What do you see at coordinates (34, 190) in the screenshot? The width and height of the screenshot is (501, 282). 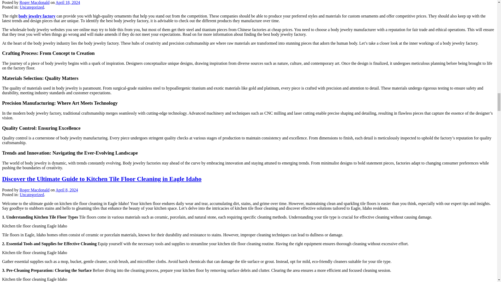 I see `View all posts by Roger Macdonald` at bounding box center [34, 190].